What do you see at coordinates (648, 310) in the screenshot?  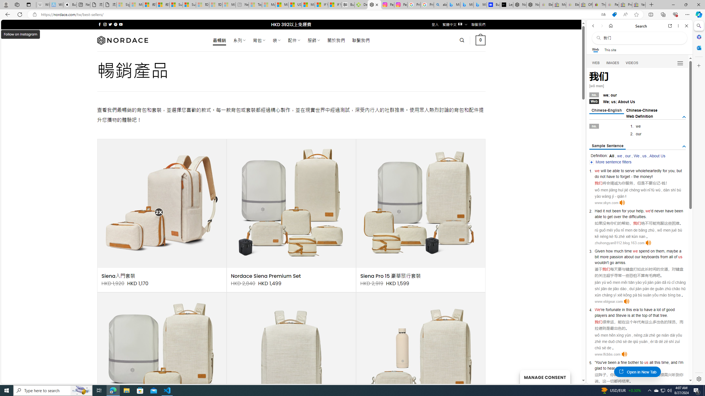 I see `have` at bounding box center [648, 310].